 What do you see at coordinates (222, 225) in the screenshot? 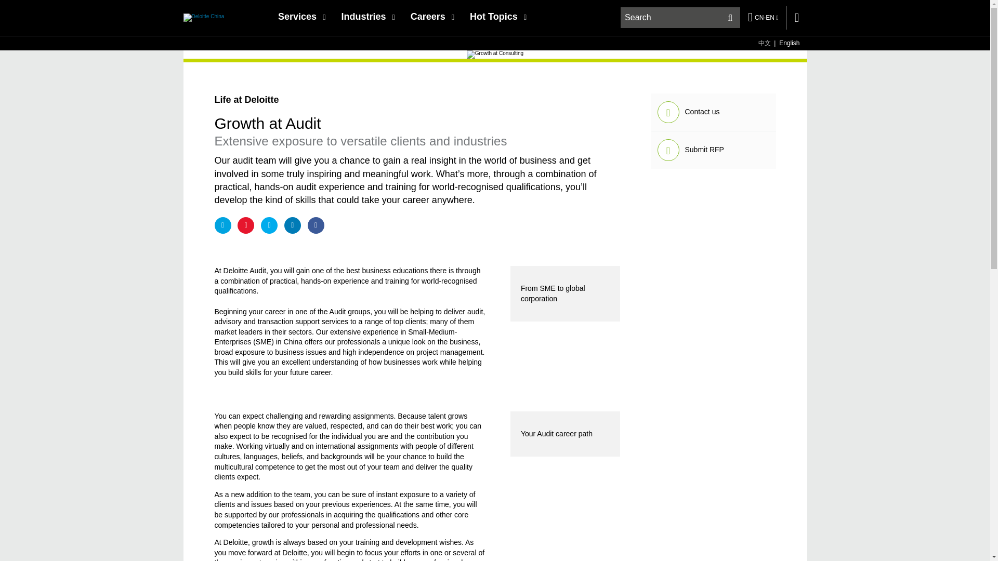
I see `Share via...` at bounding box center [222, 225].